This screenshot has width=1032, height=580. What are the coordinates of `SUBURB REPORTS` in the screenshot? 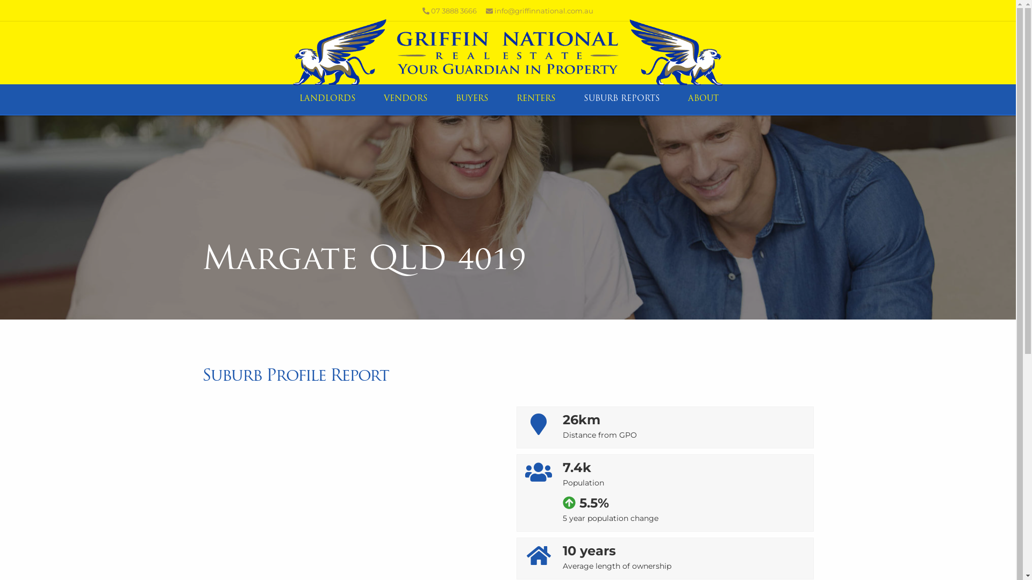 It's located at (621, 99).